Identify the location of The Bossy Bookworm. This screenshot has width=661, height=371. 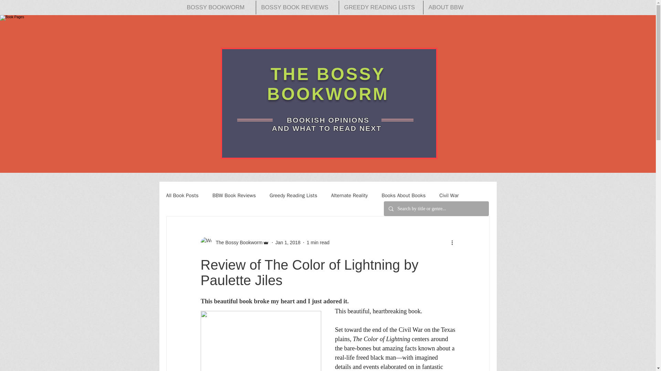
(237, 243).